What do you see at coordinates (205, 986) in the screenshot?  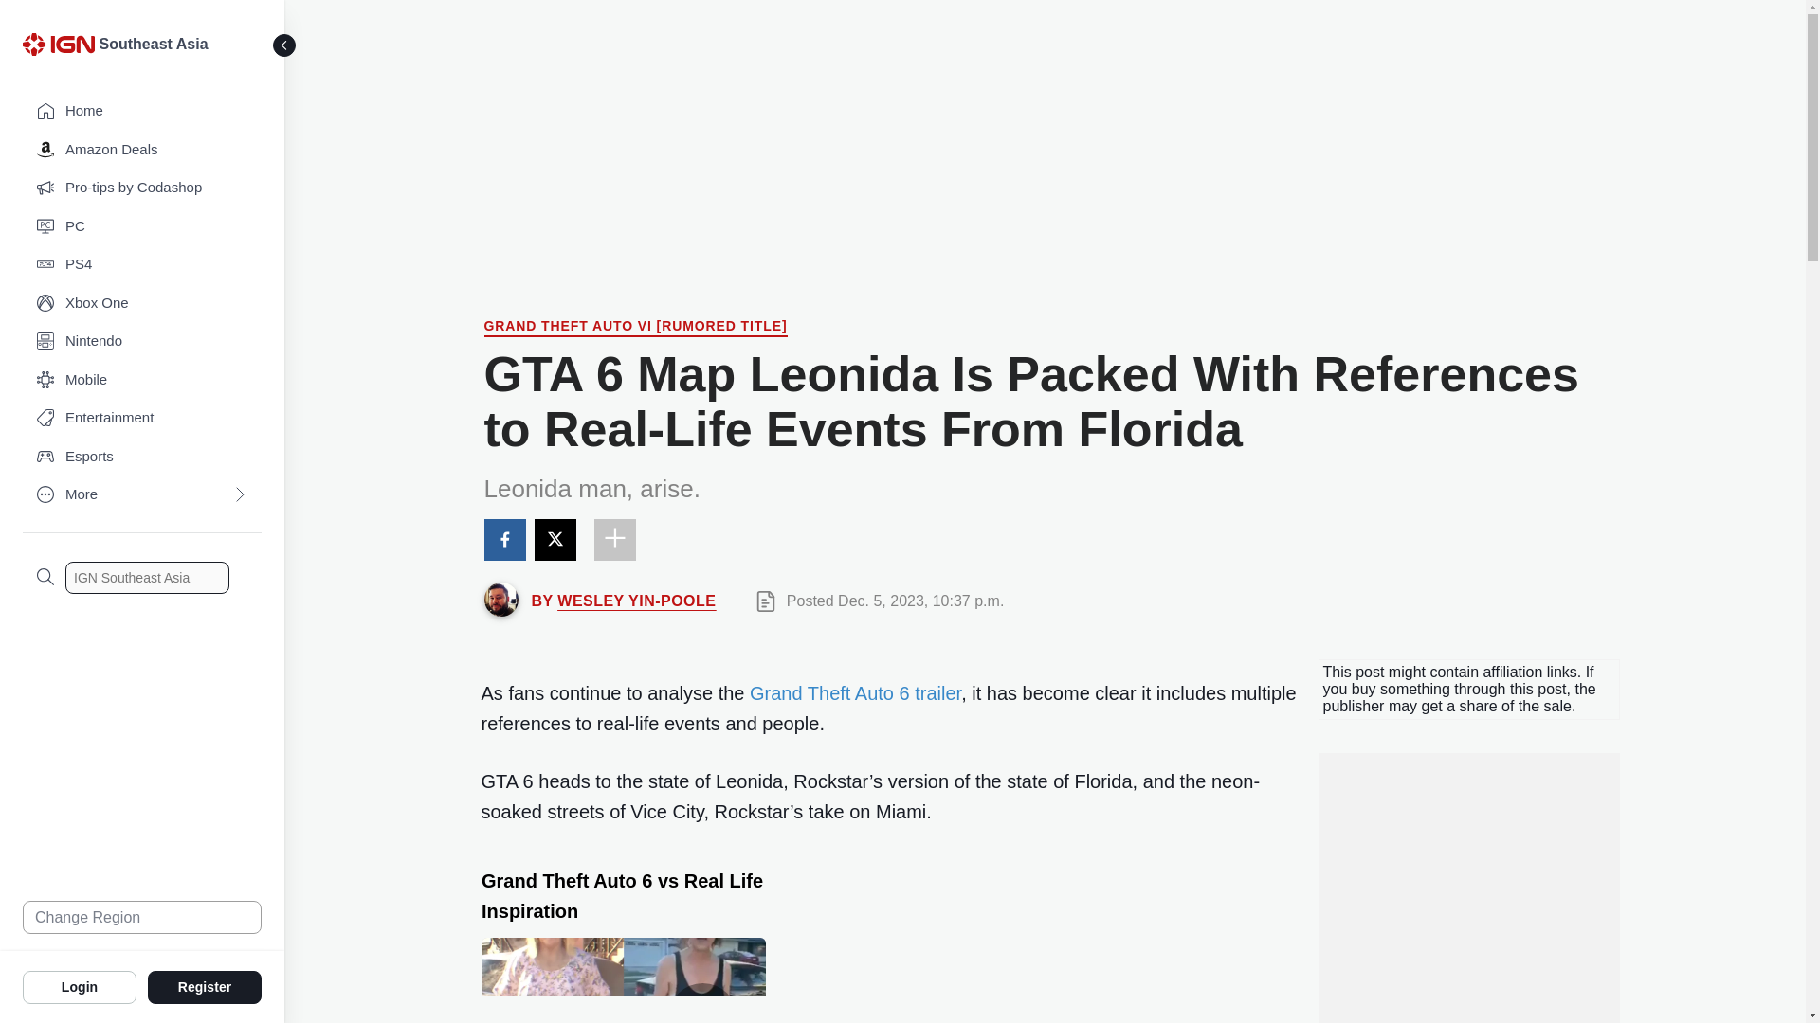 I see `Register` at bounding box center [205, 986].